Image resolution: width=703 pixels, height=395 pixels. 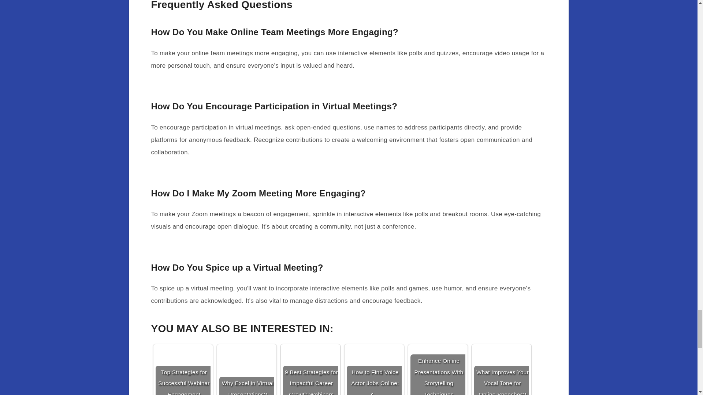 I want to click on 9 Best Strategies for Impactful Career Growth Webinars, so click(x=310, y=371).